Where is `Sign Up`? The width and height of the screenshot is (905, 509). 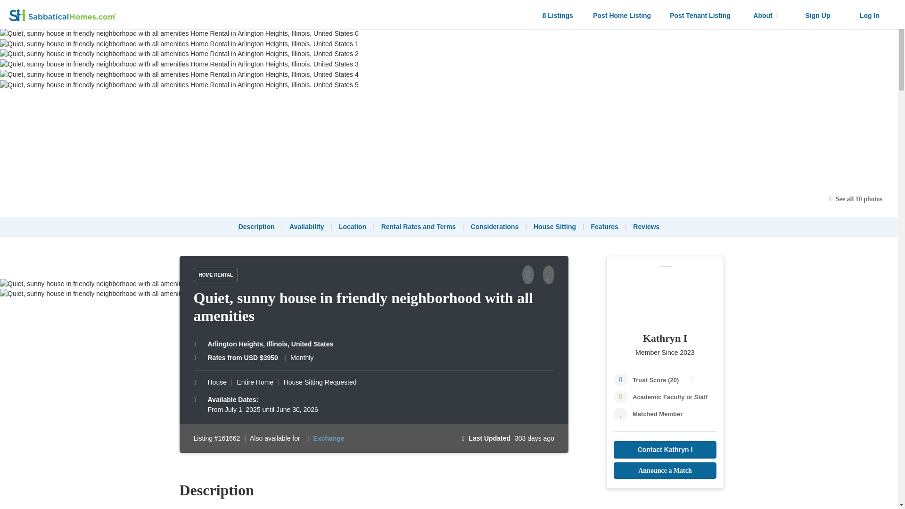
Sign Up is located at coordinates (817, 16).